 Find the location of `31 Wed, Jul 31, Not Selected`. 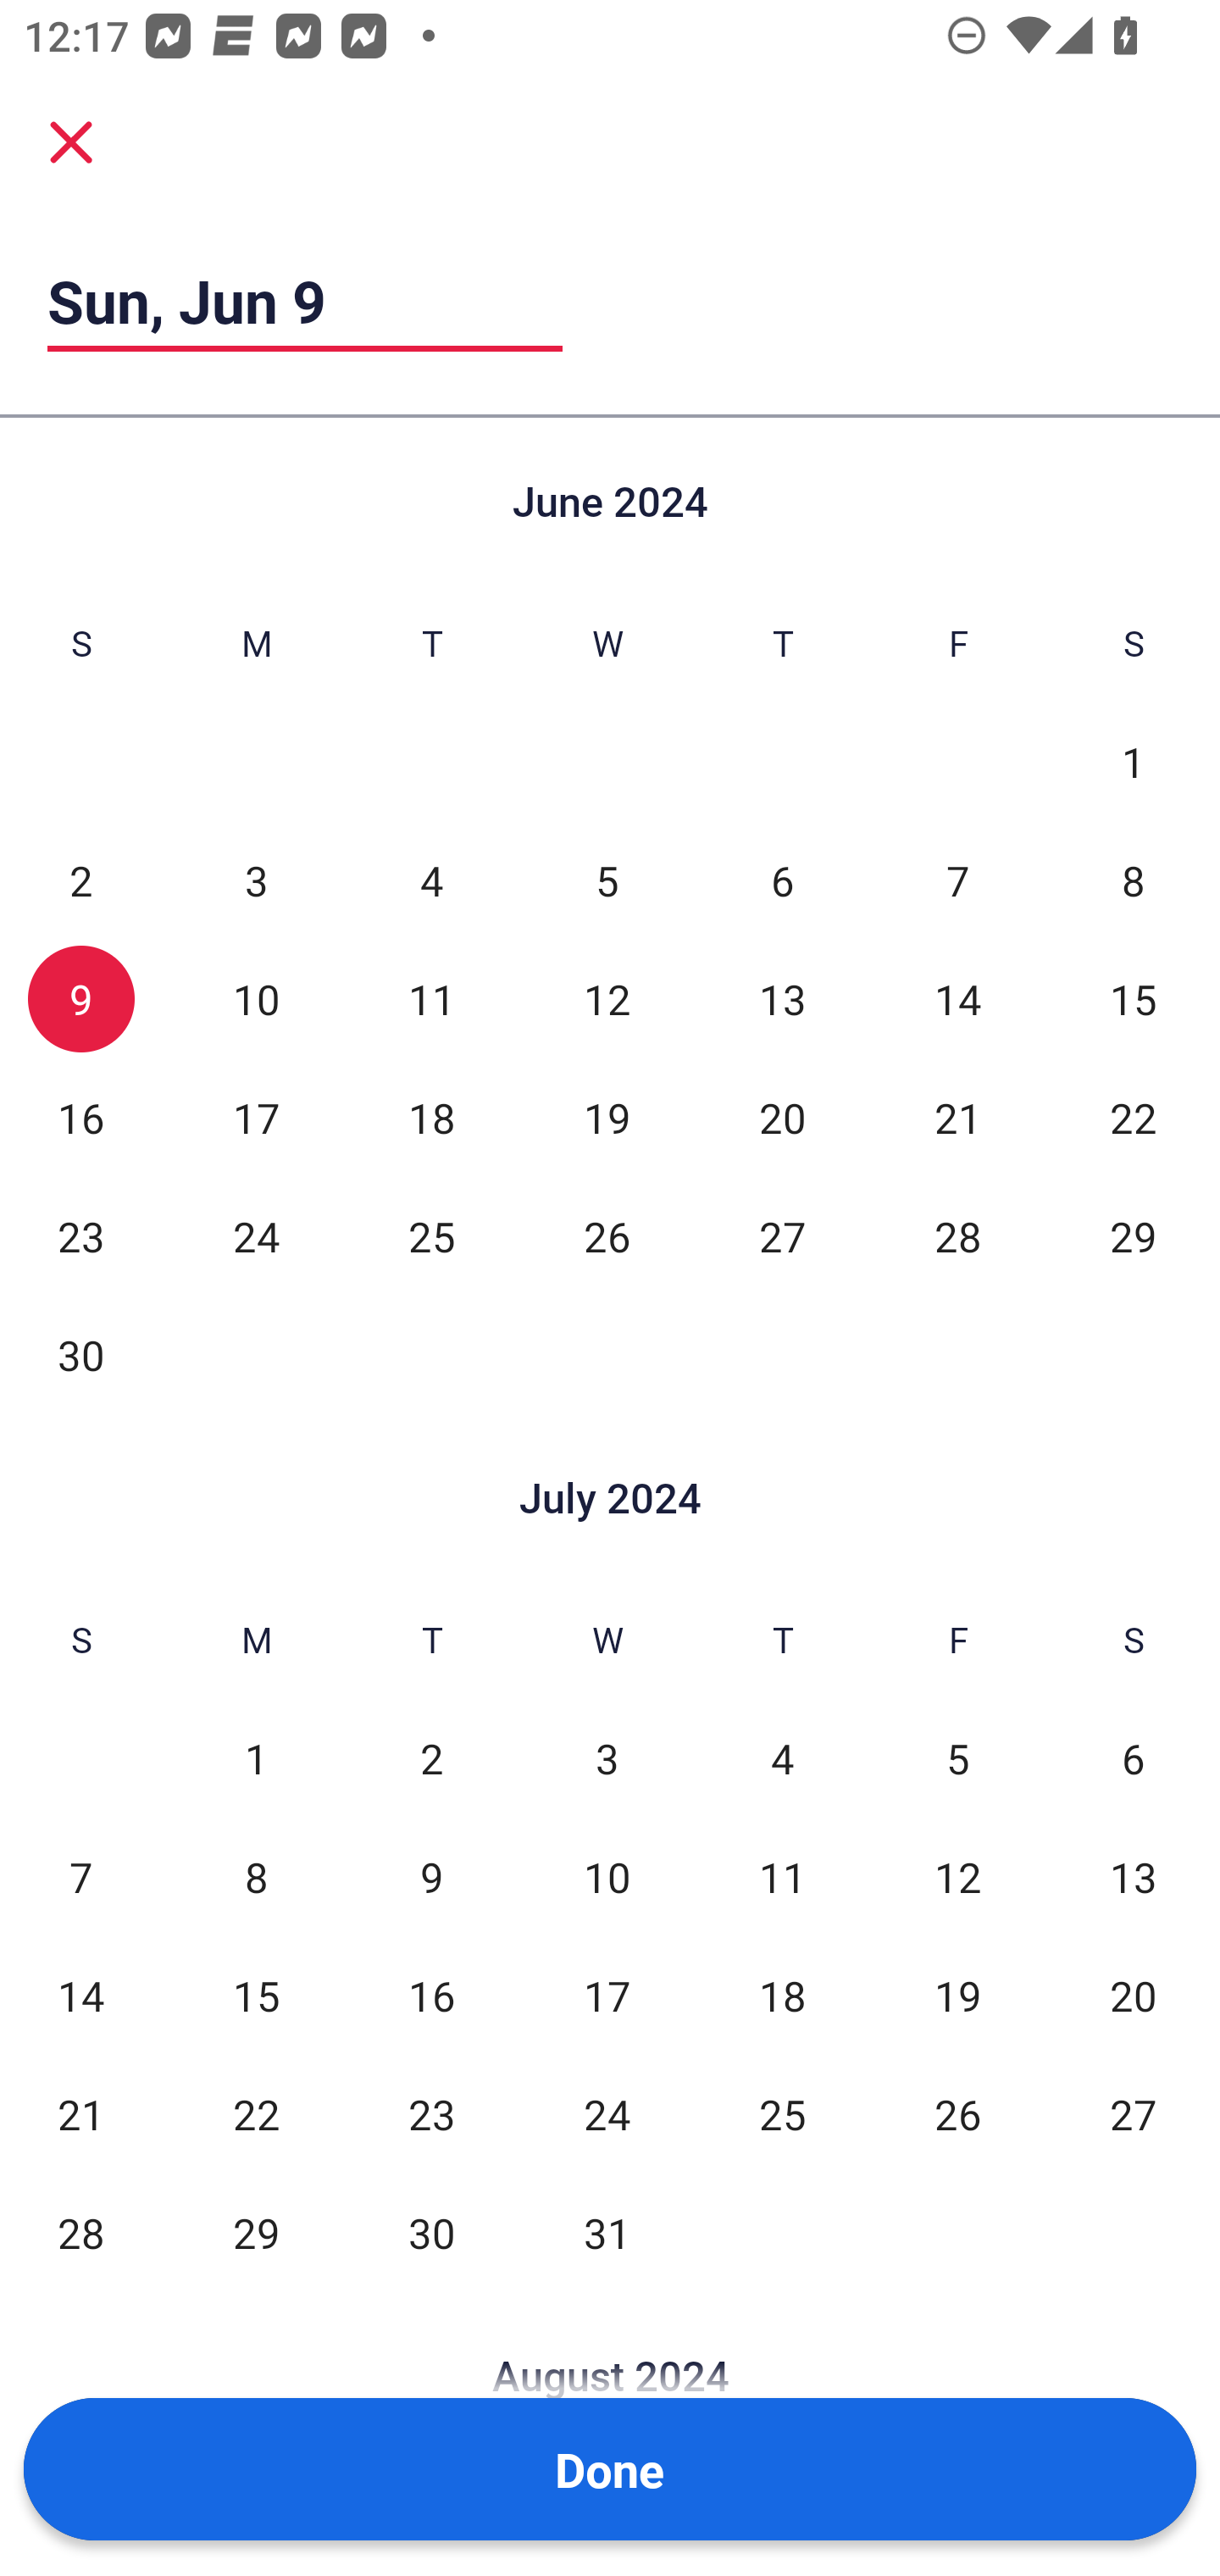

31 Wed, Jul 31, Not Selected is located at coordinates (607, 2233).